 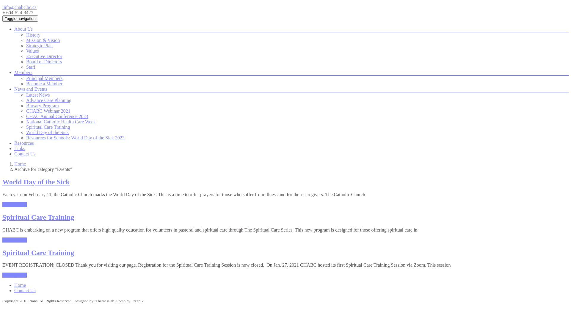 What do you see at coordinates (43, 40) in the screenshot?
I see `Mission & Vision` at bounding box center [43, 40].